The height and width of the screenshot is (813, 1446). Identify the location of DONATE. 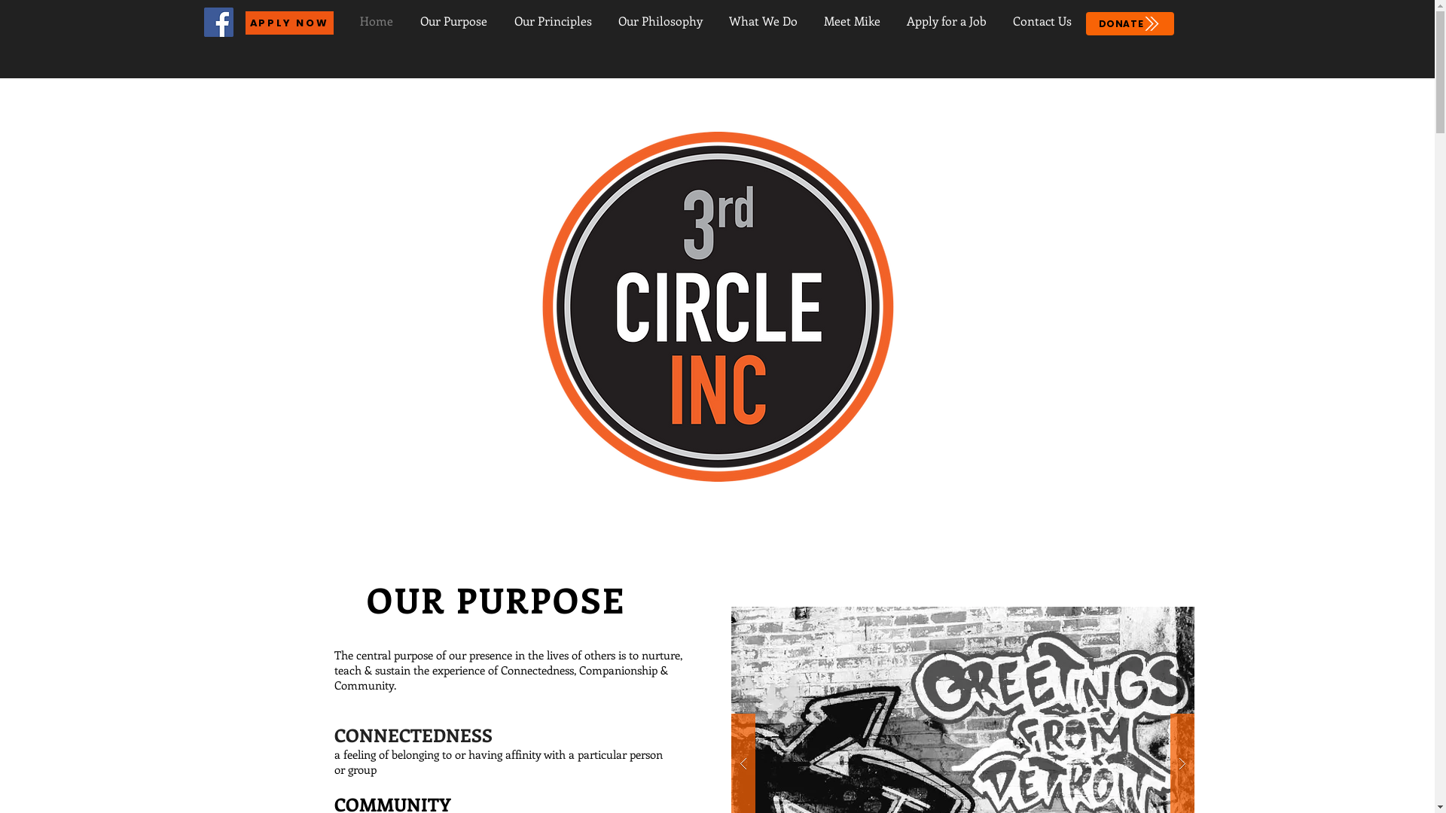
(1130, 24).